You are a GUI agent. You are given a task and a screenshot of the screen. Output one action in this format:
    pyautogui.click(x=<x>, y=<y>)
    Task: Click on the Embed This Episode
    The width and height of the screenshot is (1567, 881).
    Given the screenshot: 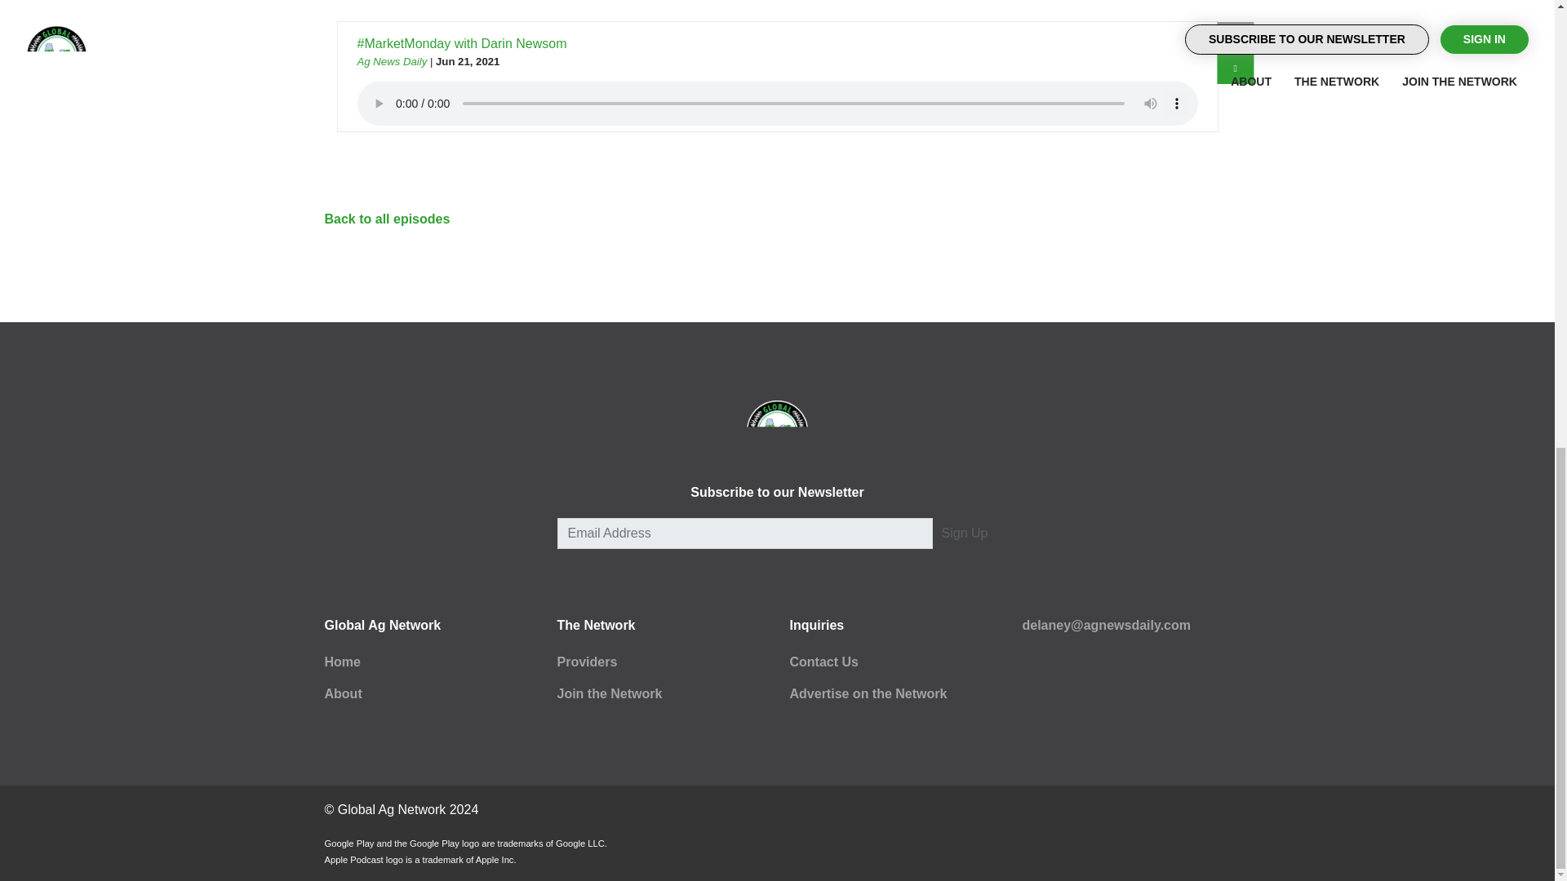 What is the action you would take?
    pyautogui.click(x=1236, y=38)
    